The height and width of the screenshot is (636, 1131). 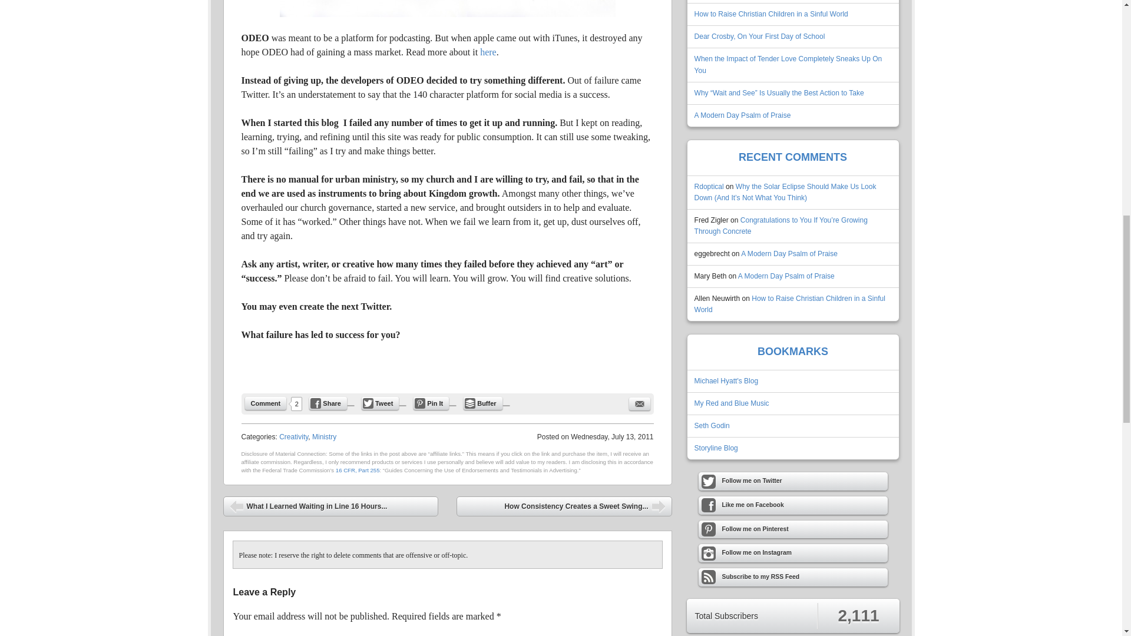 I want to click on Share, so click(x=328, y=403).